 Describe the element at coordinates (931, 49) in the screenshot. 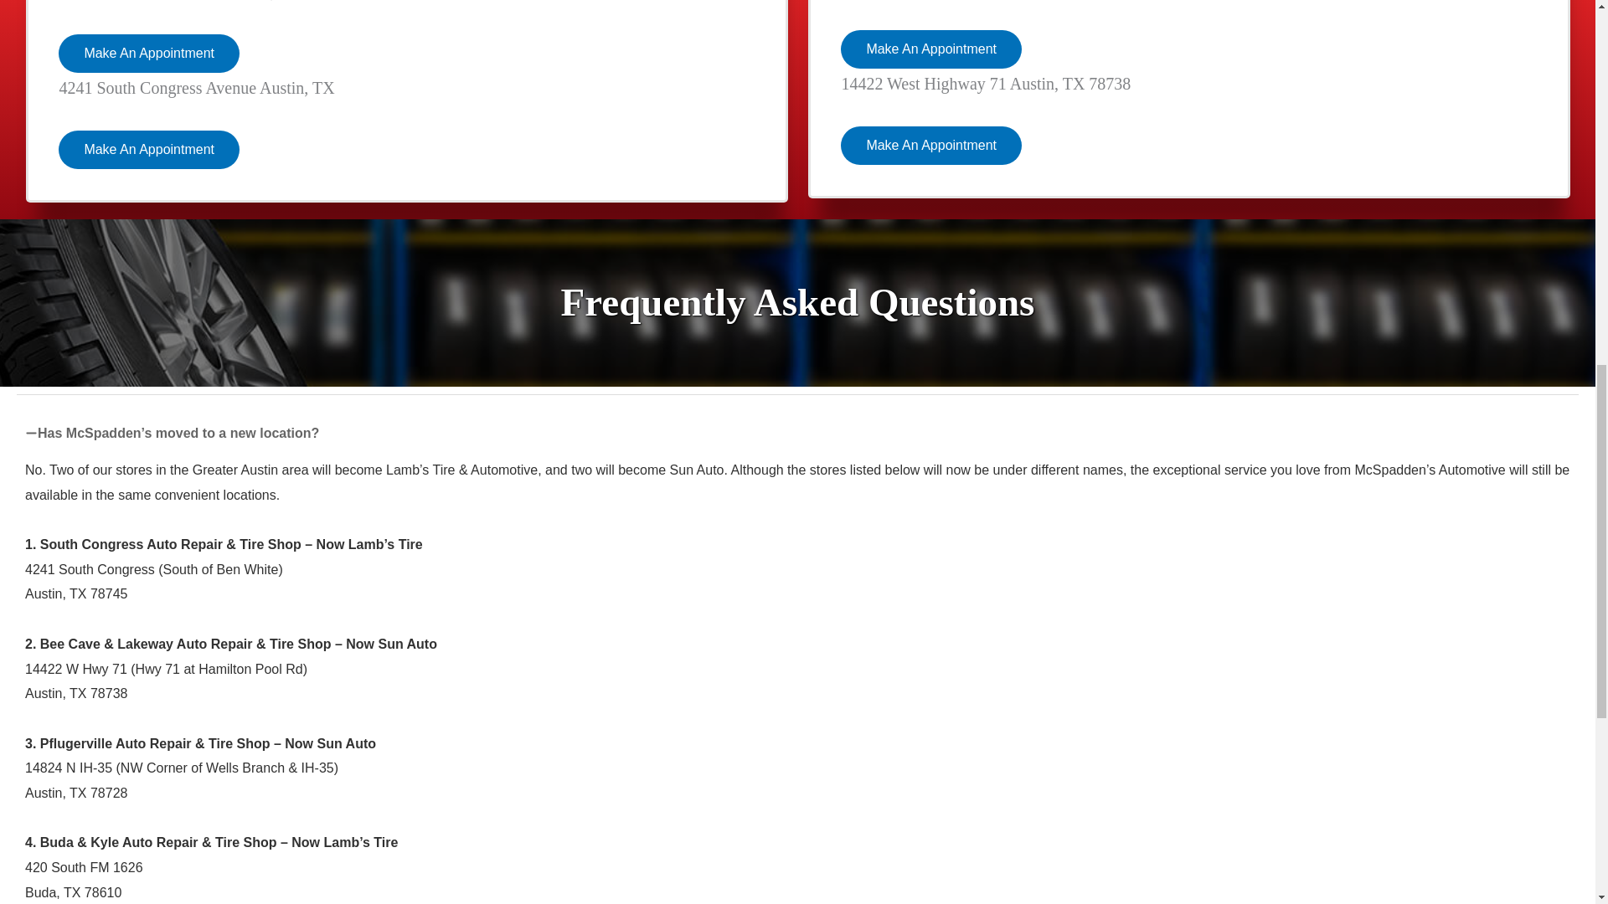

I see `Make An Appointment` at that location.